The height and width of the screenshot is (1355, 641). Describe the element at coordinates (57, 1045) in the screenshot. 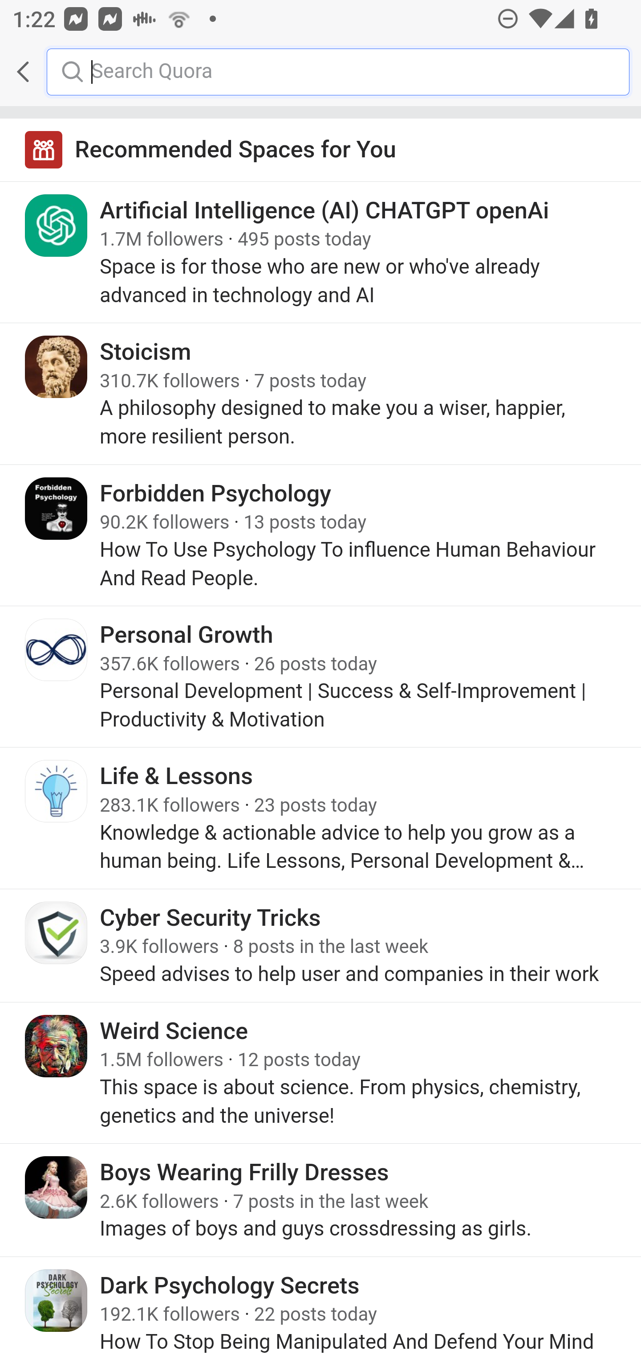

I see `Icon for Weird Science` at that location.